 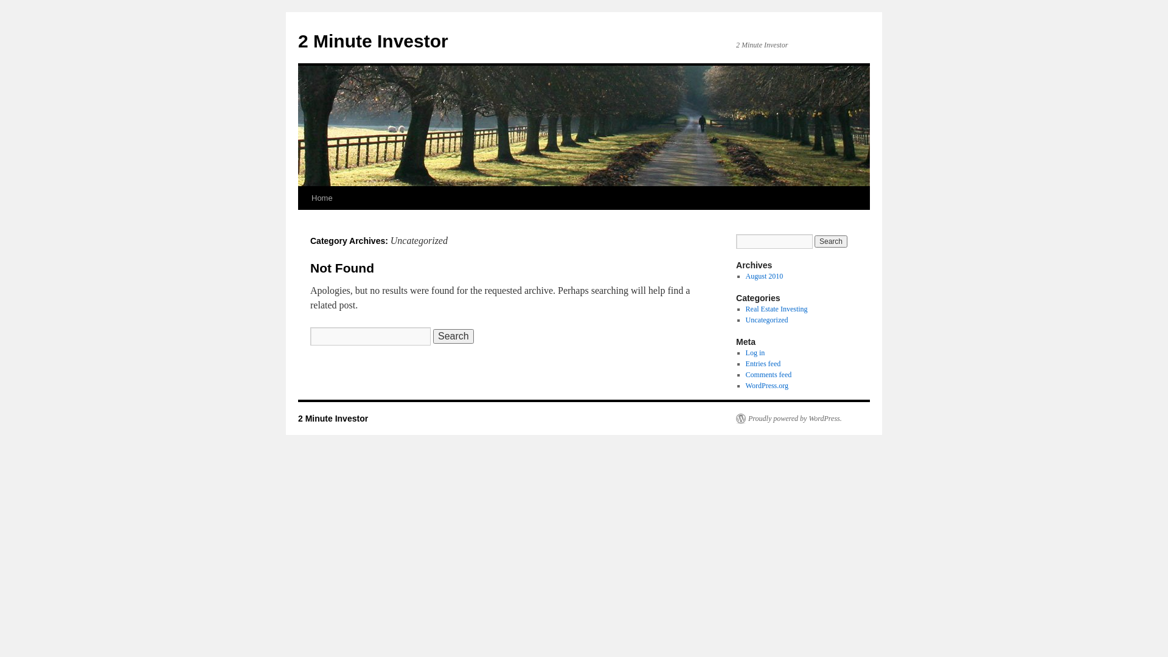 What do you see at coordinates (769, 375) in the screenshot?
I see `Comments feed` at bounding box center [769, 375].